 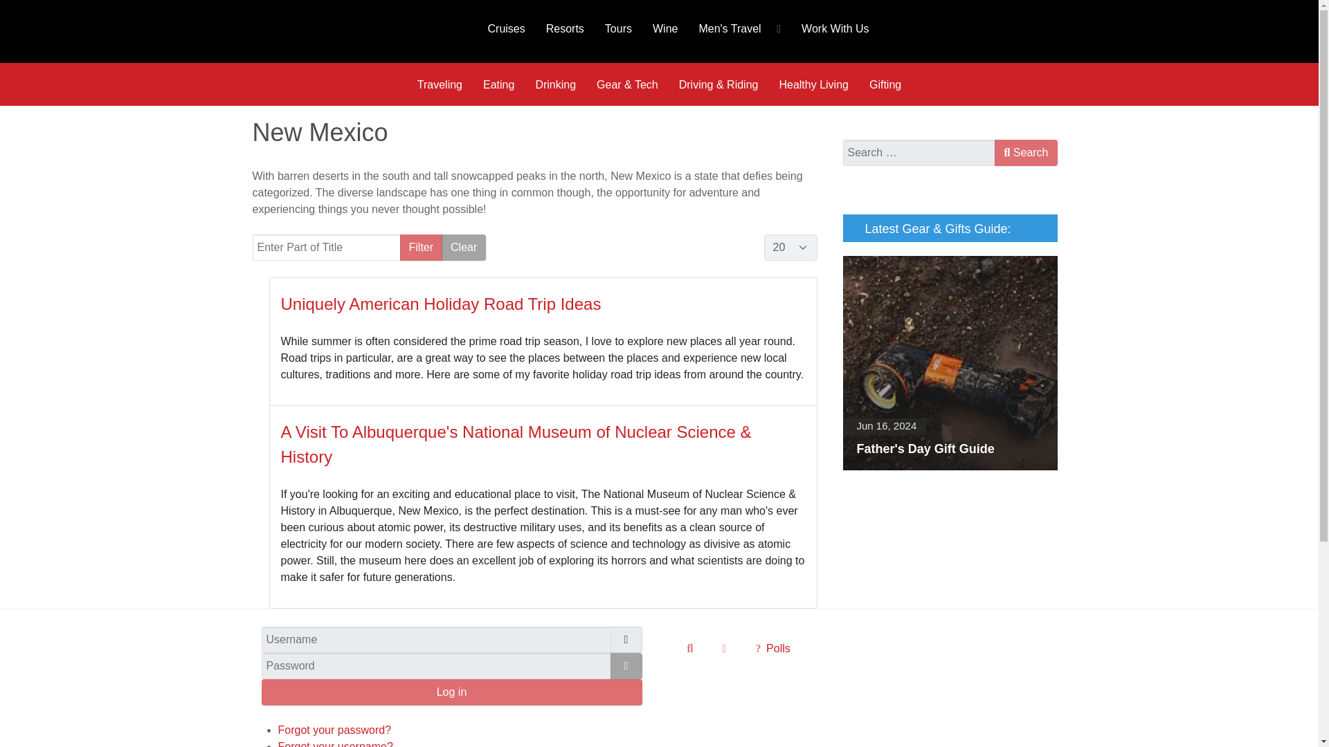 What do you see at coordinates (772, 647) in the screenshot?
I see `Polls` at bounding box center [772, 647].